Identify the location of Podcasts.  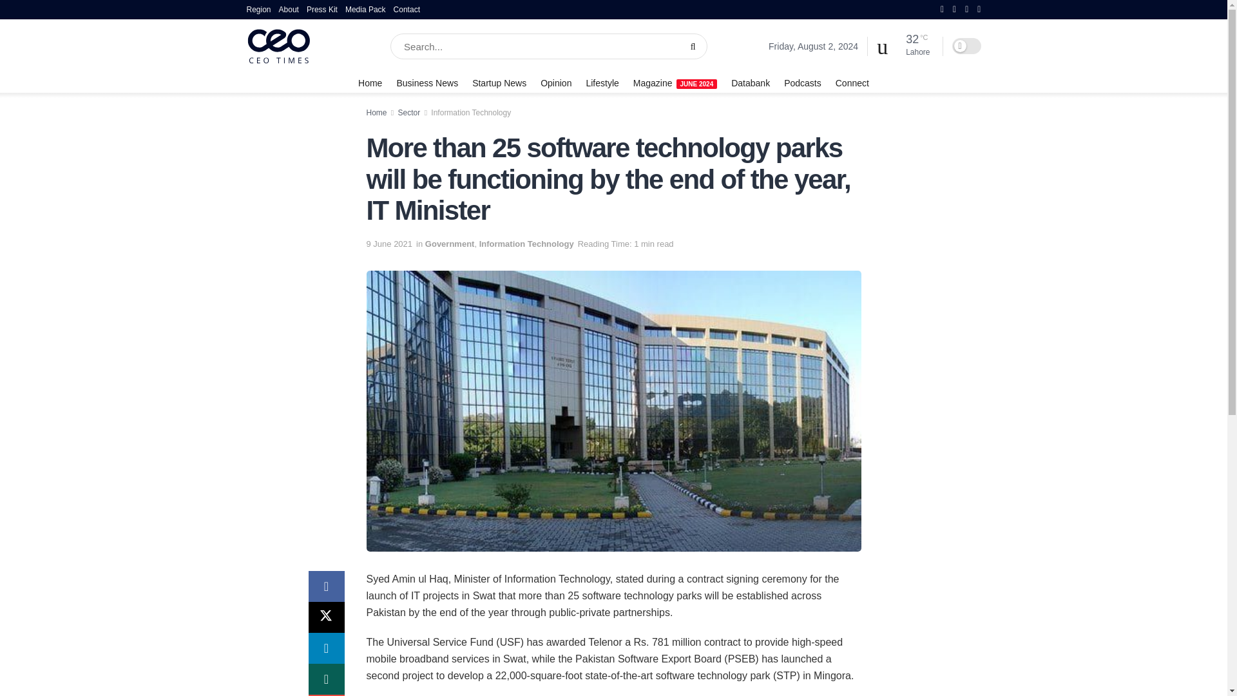
(803, 82).